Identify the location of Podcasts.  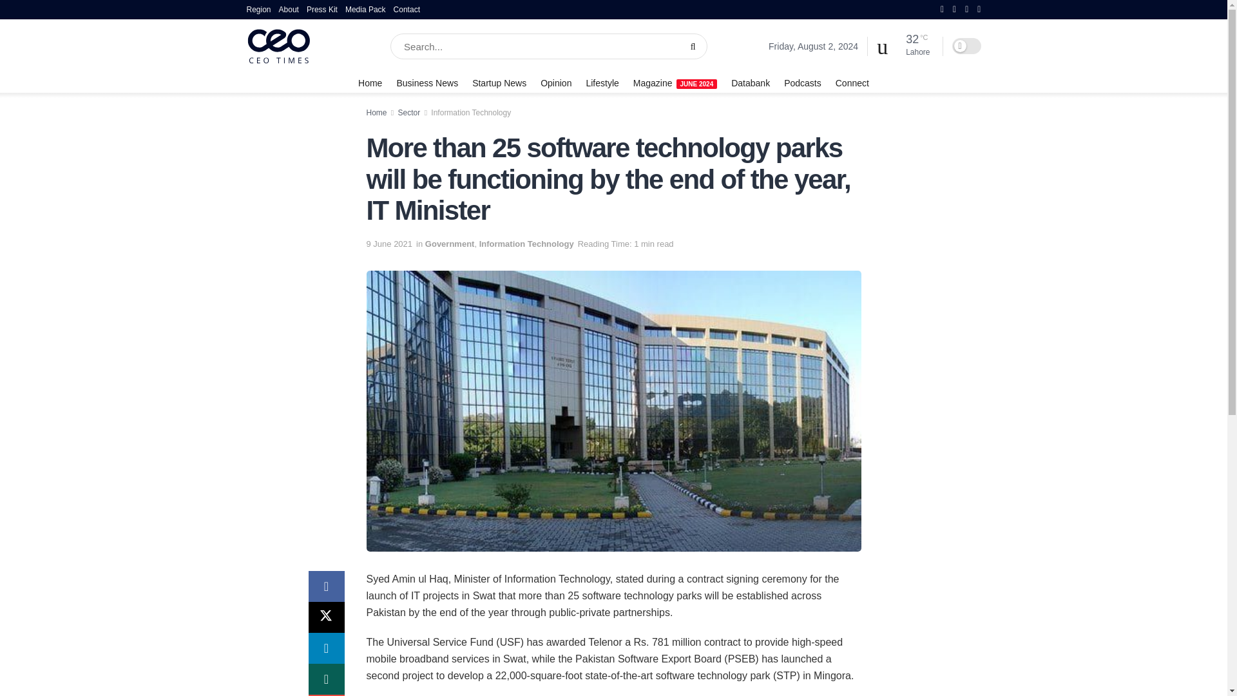
(803, 82).